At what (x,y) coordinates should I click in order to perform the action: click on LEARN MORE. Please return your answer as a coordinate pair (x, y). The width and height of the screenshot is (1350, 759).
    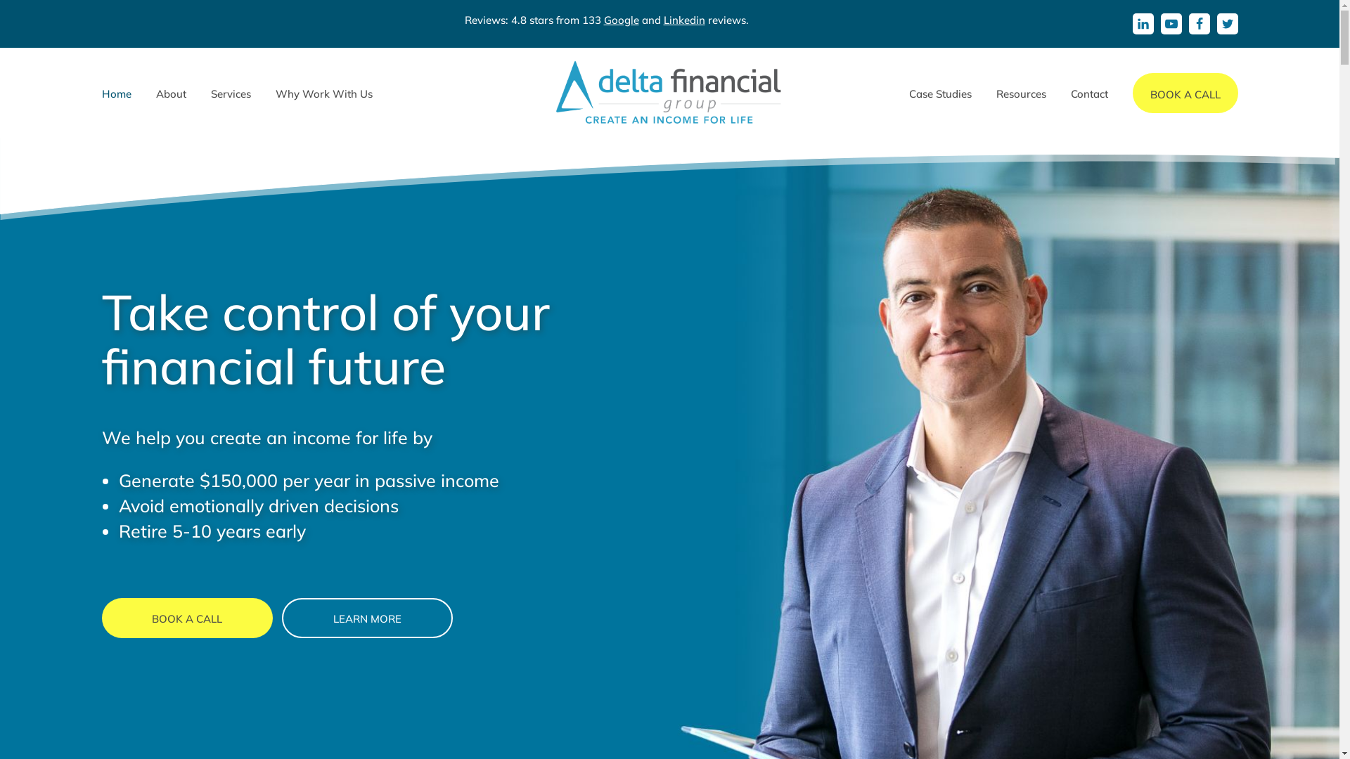
    Looking at the image, I should click on (367, 618).